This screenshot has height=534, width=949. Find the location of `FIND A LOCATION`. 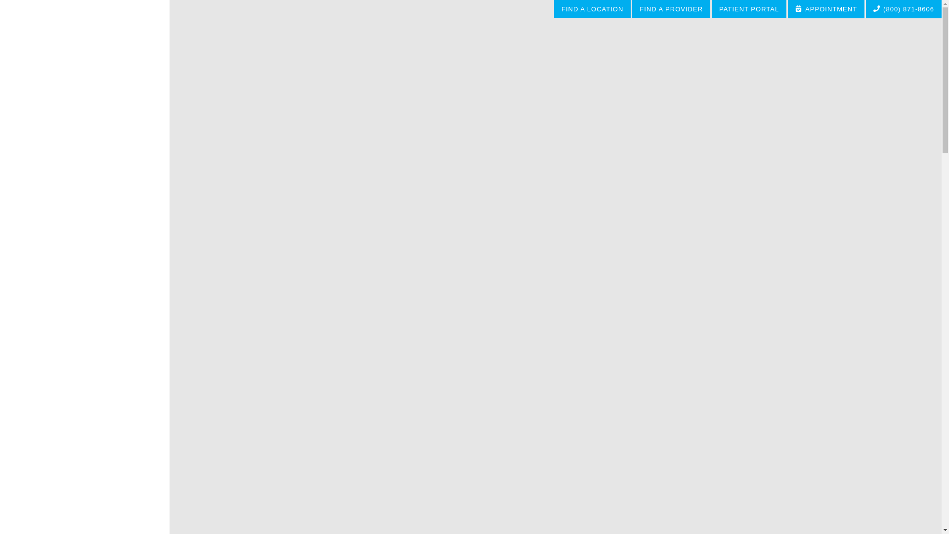

FIND A LOCATION is located at coordinates (593, 9).